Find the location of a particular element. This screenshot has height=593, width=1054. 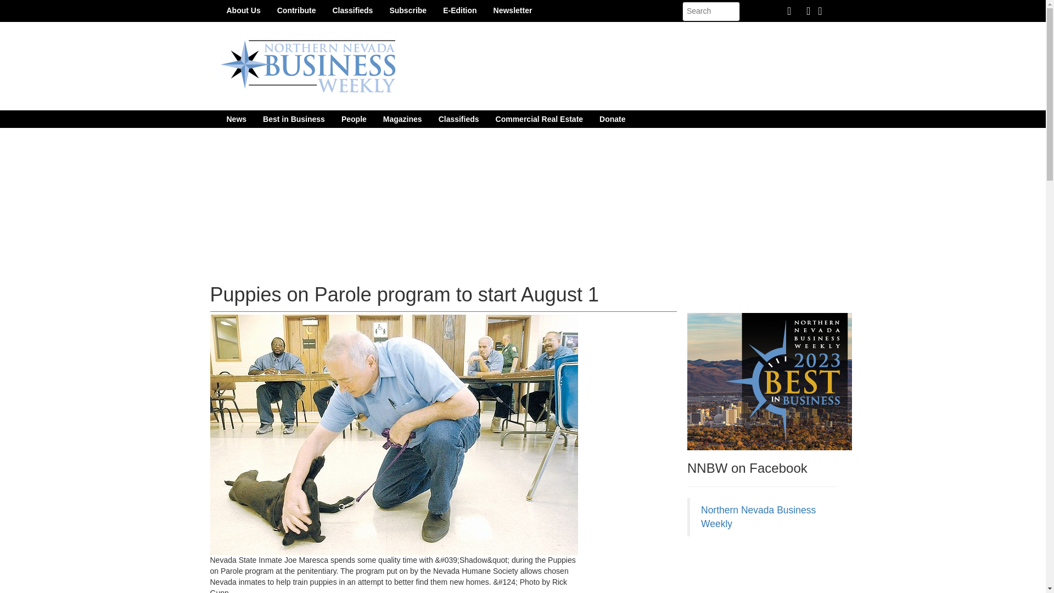

Magazines is located at coordinates (402, 119).